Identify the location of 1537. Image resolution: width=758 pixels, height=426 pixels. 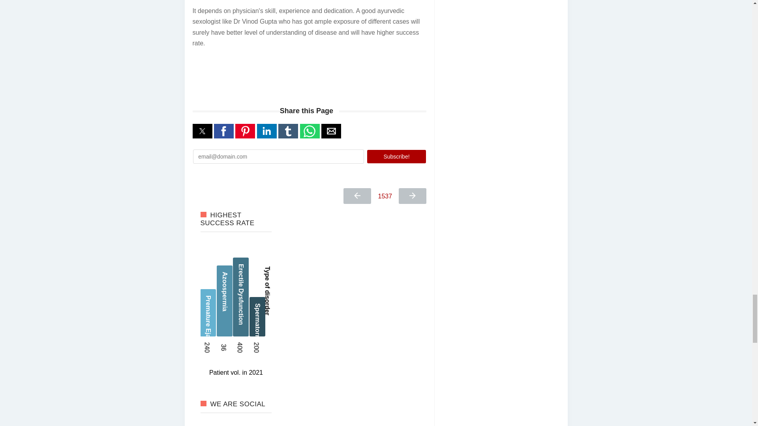
(385, 196).